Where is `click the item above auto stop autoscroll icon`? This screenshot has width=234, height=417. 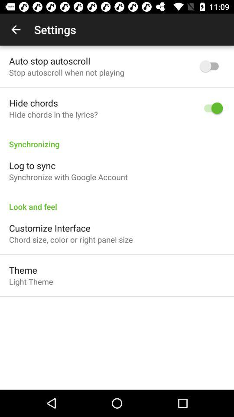 click the item above auto stop autoscroll icon is located at coordinates (16, 30).